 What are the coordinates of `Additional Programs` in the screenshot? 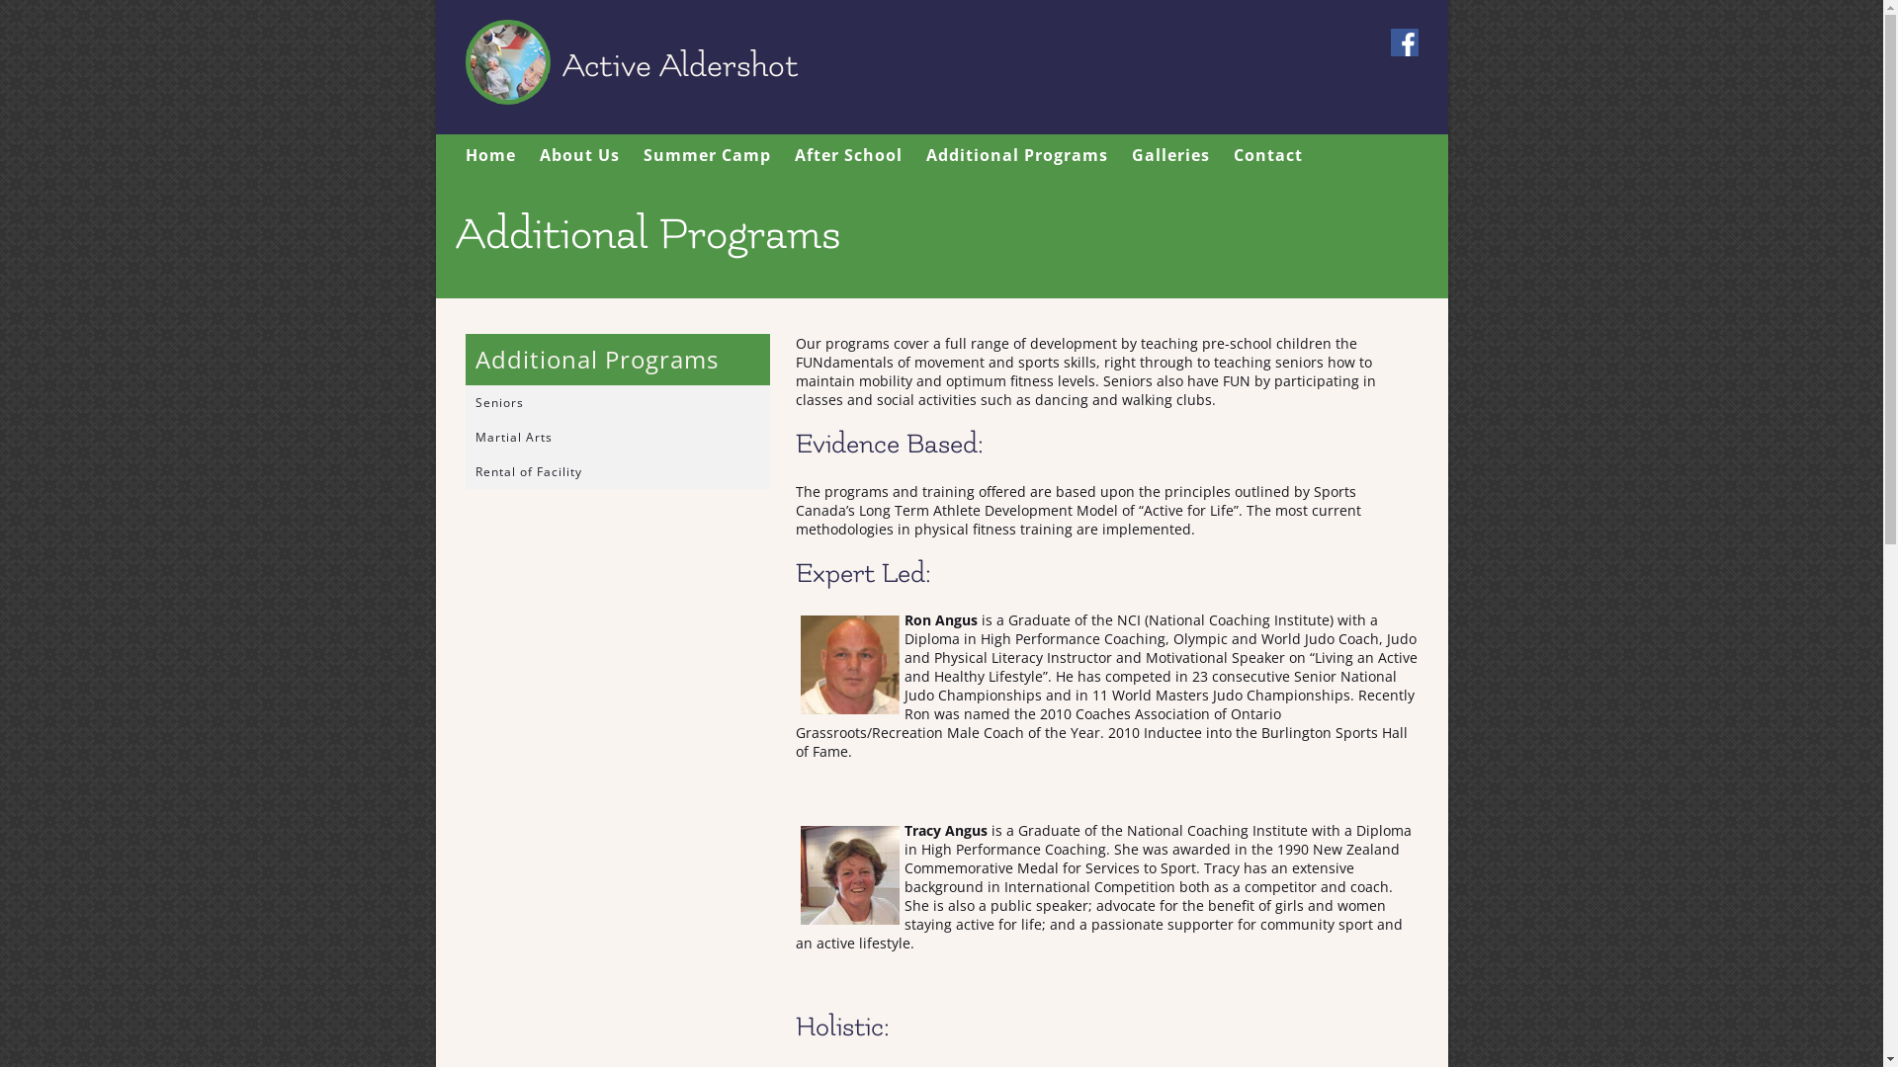 It's located at (1016, 155).